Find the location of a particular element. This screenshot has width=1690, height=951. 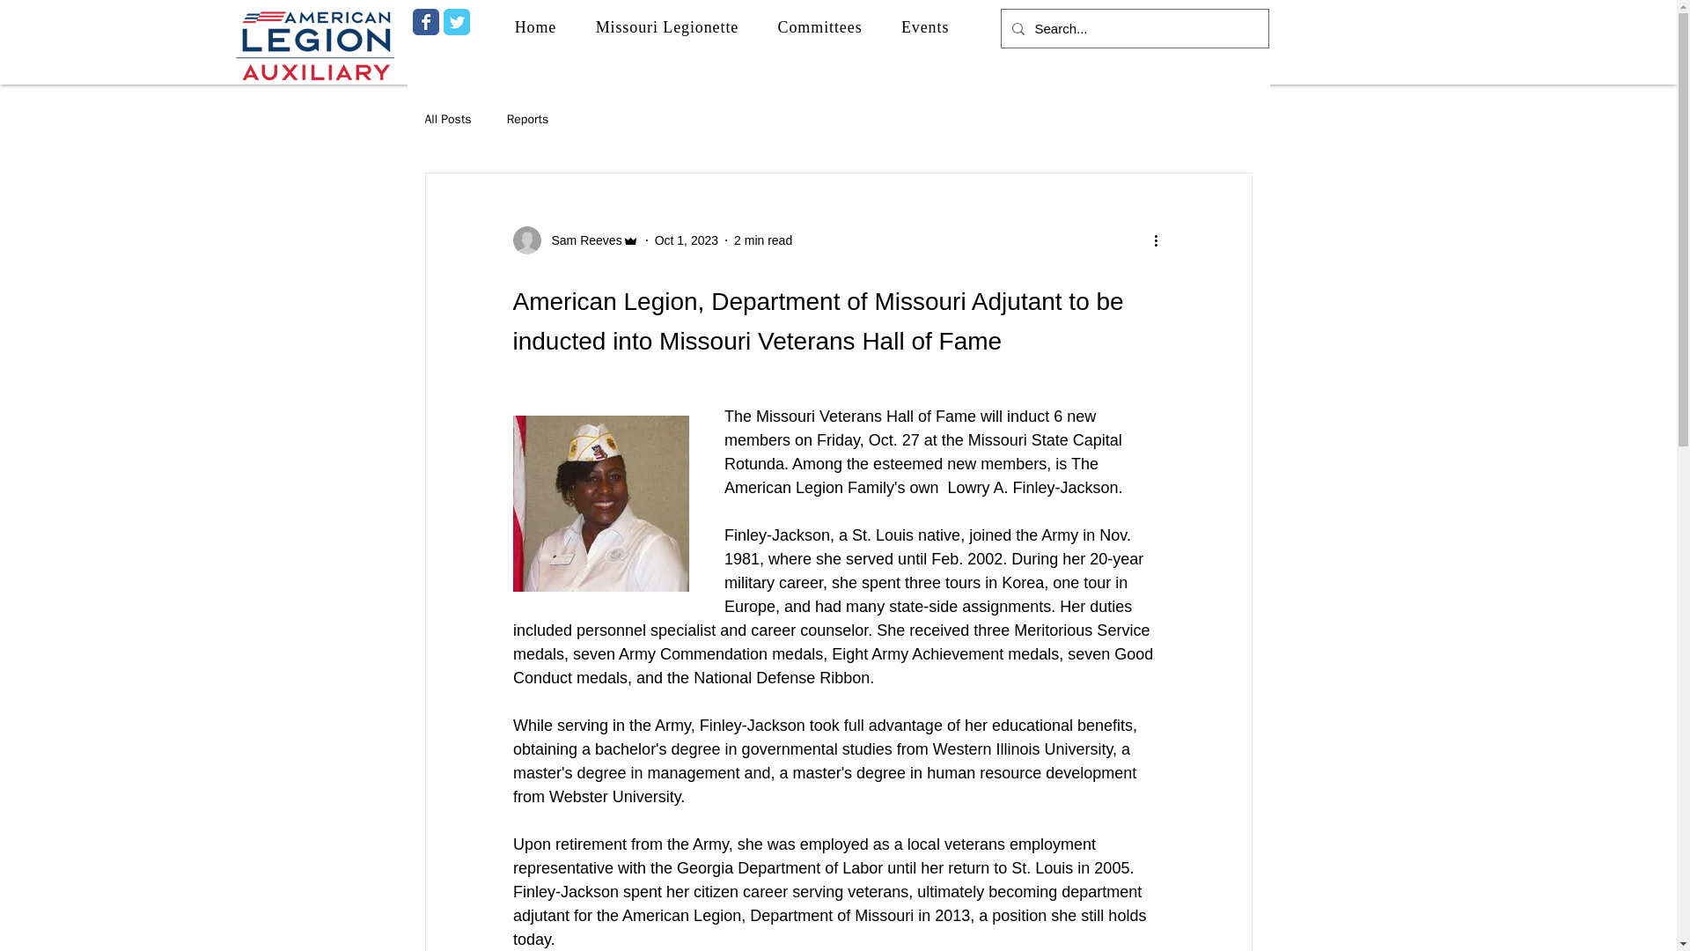

All Posts is located at coordinates (447, 120).